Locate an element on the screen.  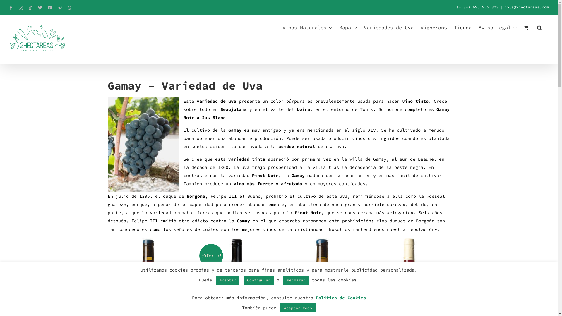
Pinot Noir is located at coordinates (265, 176).